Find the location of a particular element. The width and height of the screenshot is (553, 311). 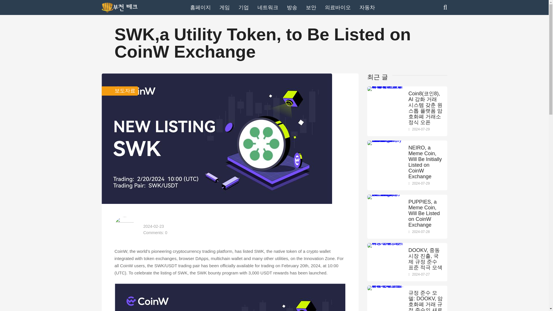

PUPPIES, a Meme Coin, Will Be Listed on CoinW Exchange is located at coordinates (385, 194).